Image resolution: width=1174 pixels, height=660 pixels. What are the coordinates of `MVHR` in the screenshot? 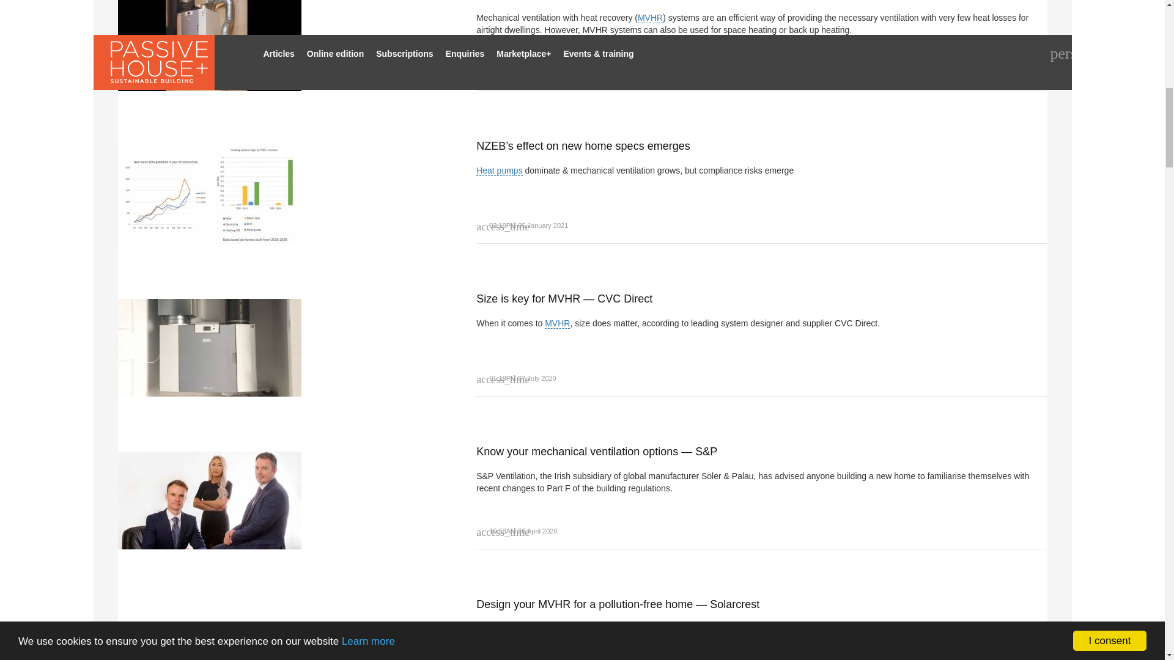 It's located at (650, 17).